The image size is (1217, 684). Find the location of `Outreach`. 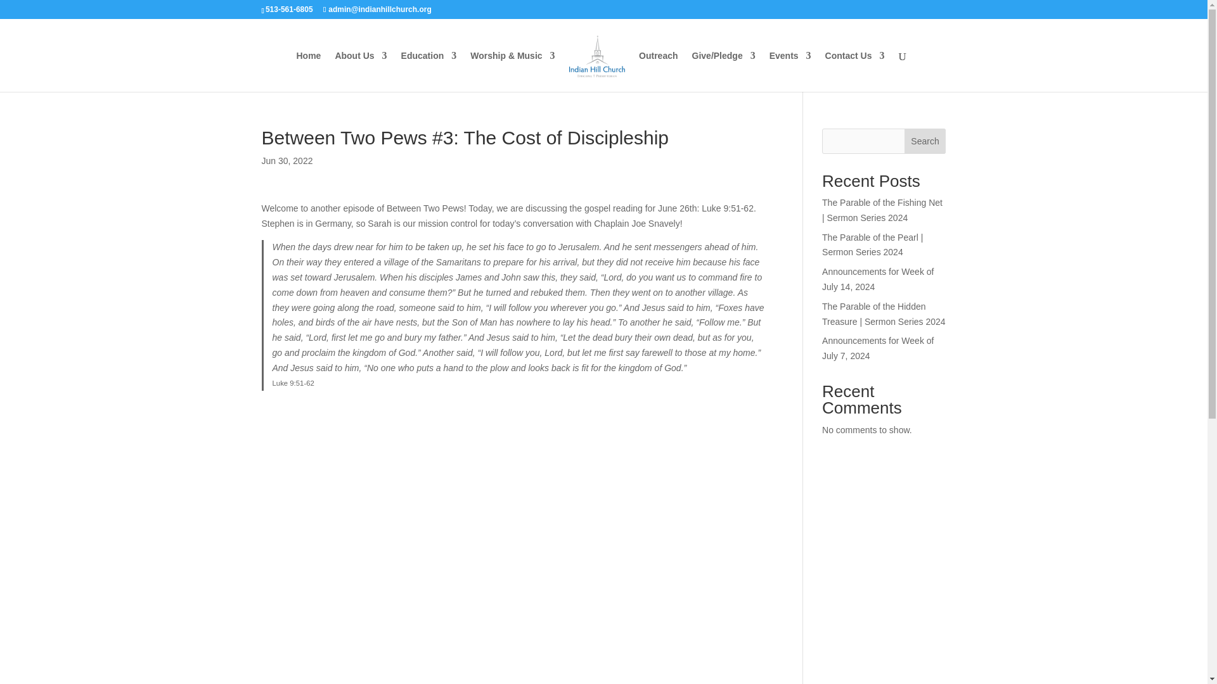

Outreach is located at coordinates (658, 71).